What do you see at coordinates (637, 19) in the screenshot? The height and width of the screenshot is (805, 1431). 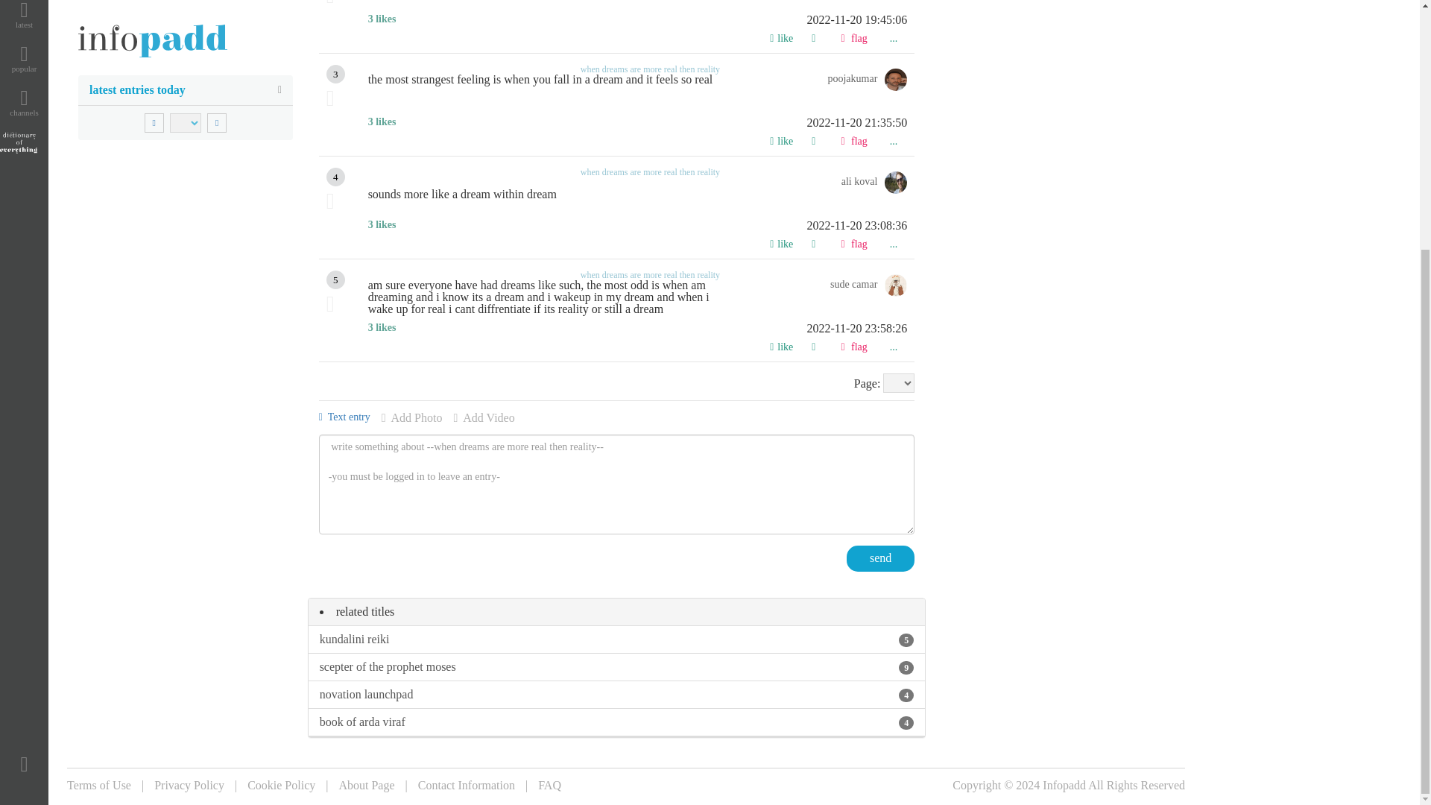 I see `2022-11-20 19:45:06` at bounding box center [637, 19].